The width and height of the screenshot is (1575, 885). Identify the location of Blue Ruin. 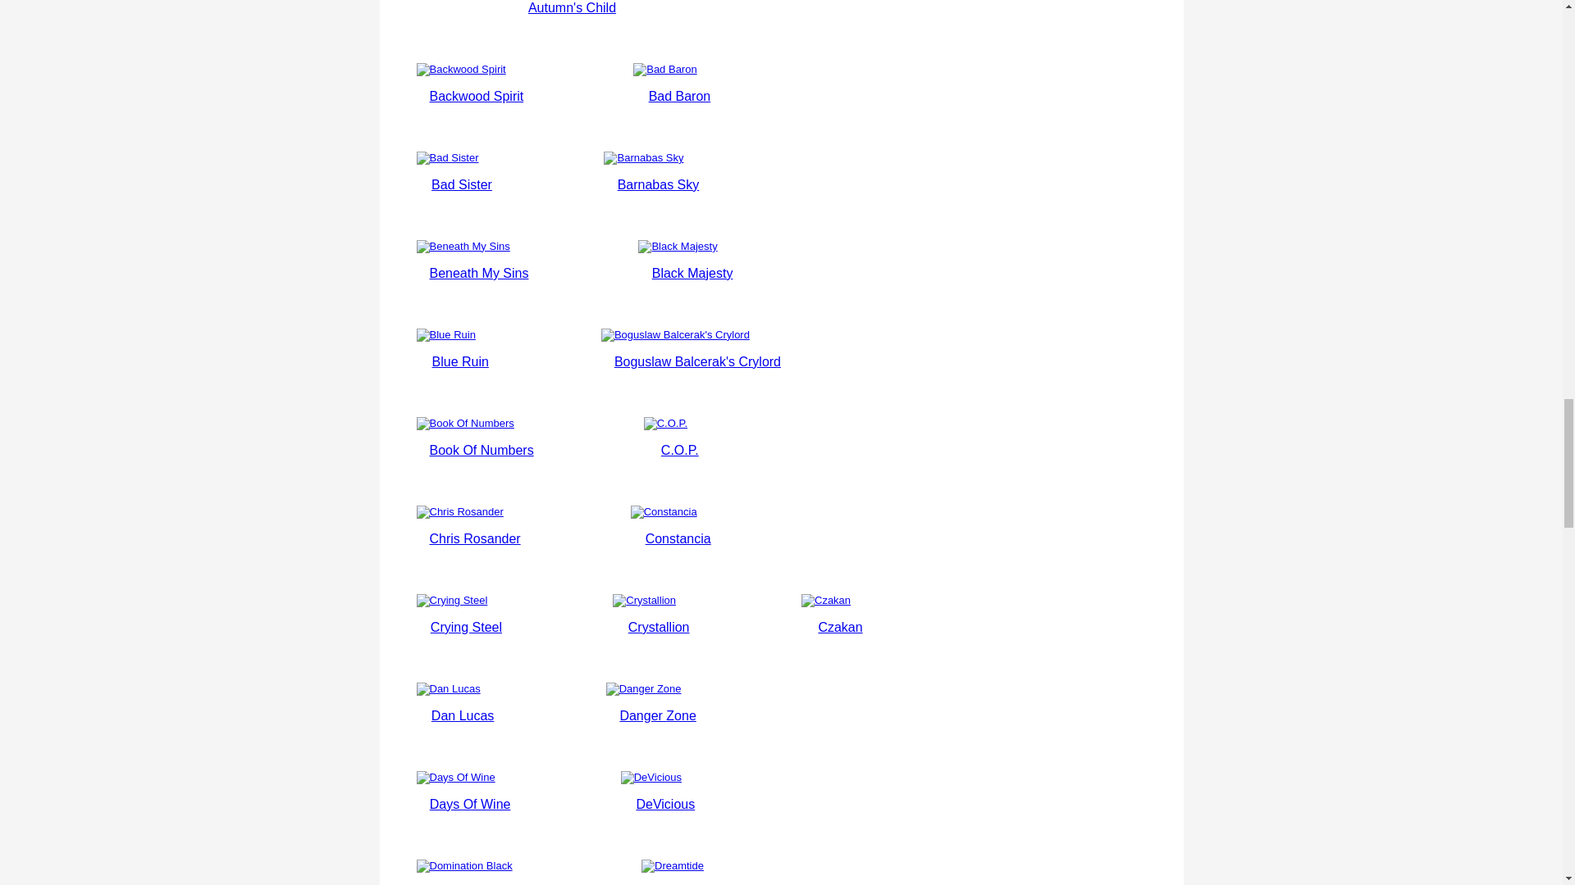
(459, 362).